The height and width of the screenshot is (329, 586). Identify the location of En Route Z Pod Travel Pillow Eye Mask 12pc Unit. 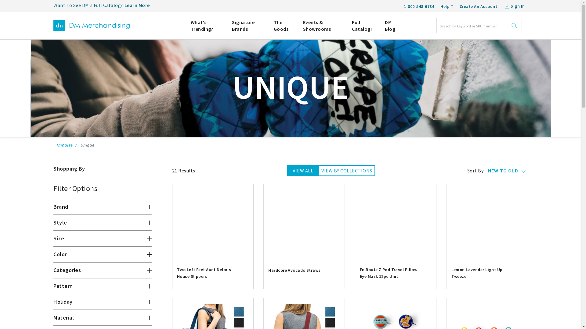
(396, 280).